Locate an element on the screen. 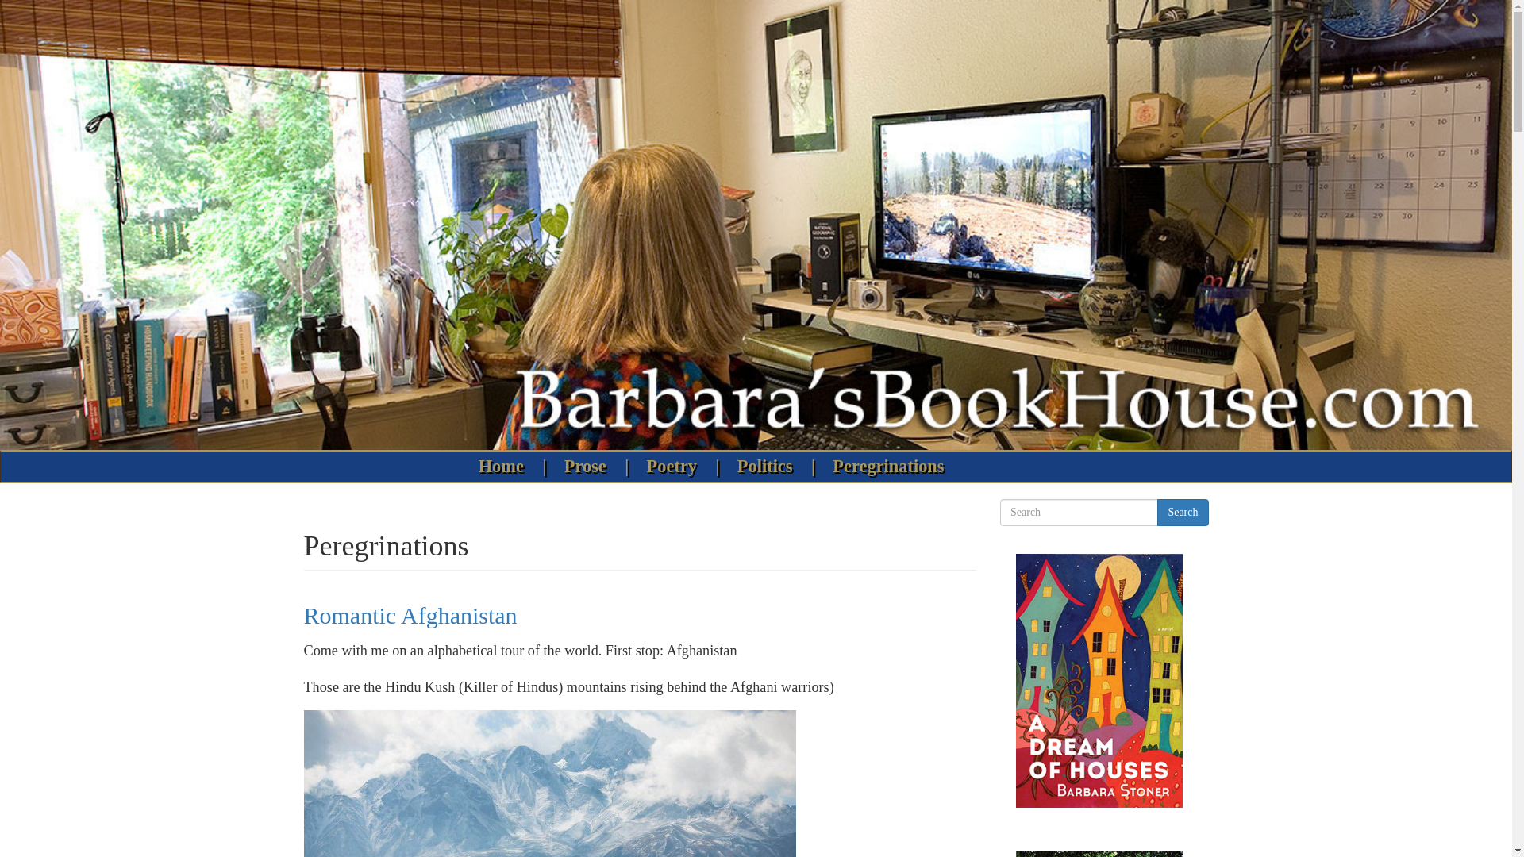 The width and height of the screenshot is (1524, 857). Romantic Afghanistan is located at coordinates (410, 615).